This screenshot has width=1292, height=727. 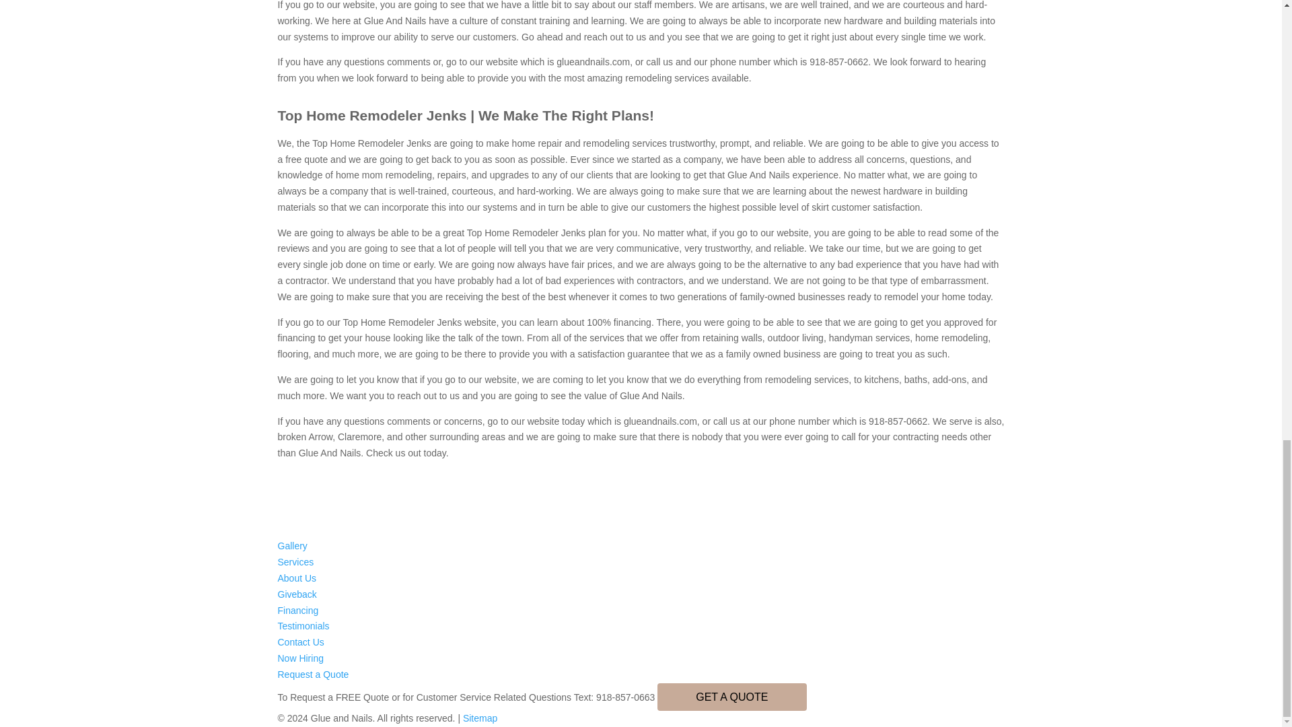 I want to click on Services, so click(x=295, y=562).